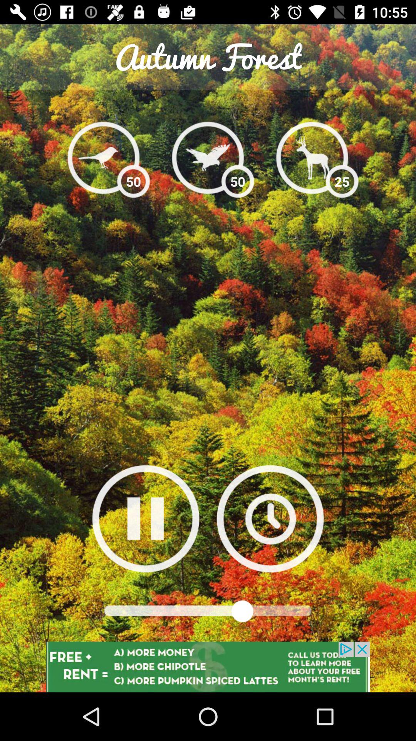  Describe the element at coordinates (208, 157) in the screenshot. I see `bird icon` at that location.